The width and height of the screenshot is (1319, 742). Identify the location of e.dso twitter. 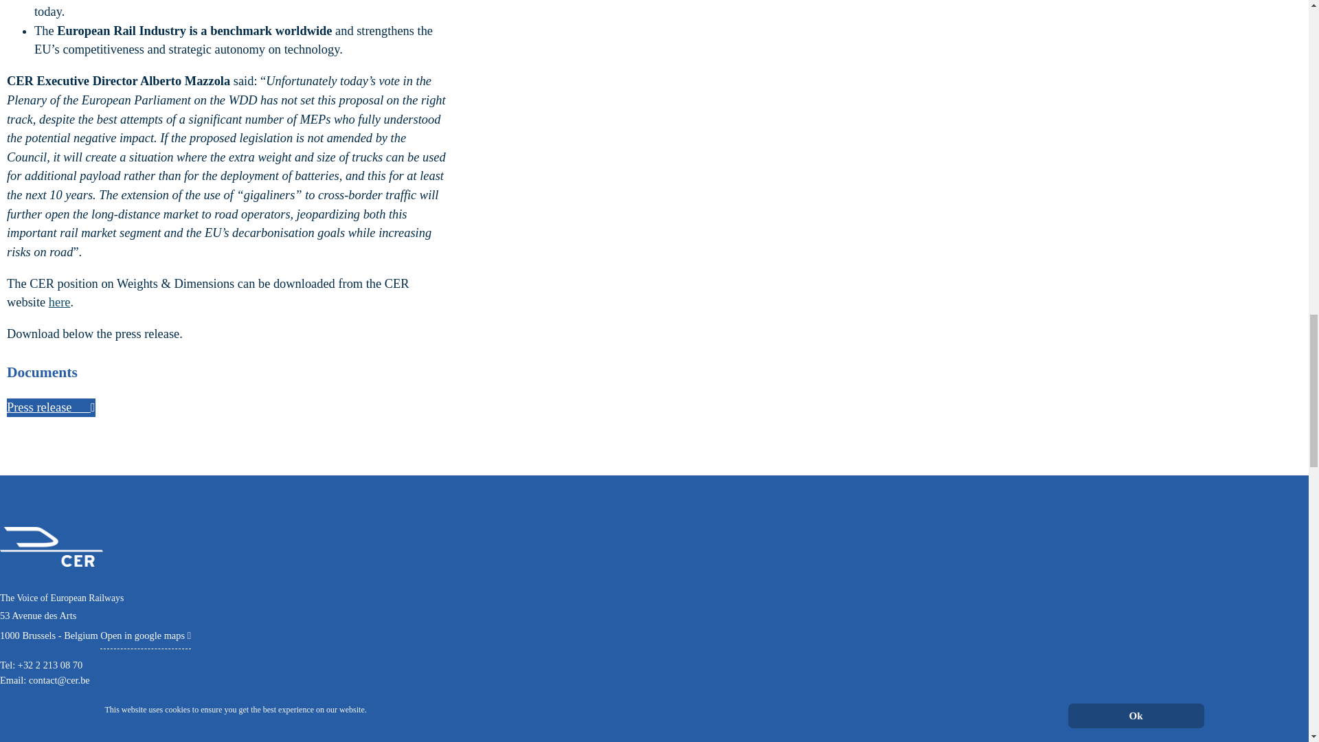
(14, 712).